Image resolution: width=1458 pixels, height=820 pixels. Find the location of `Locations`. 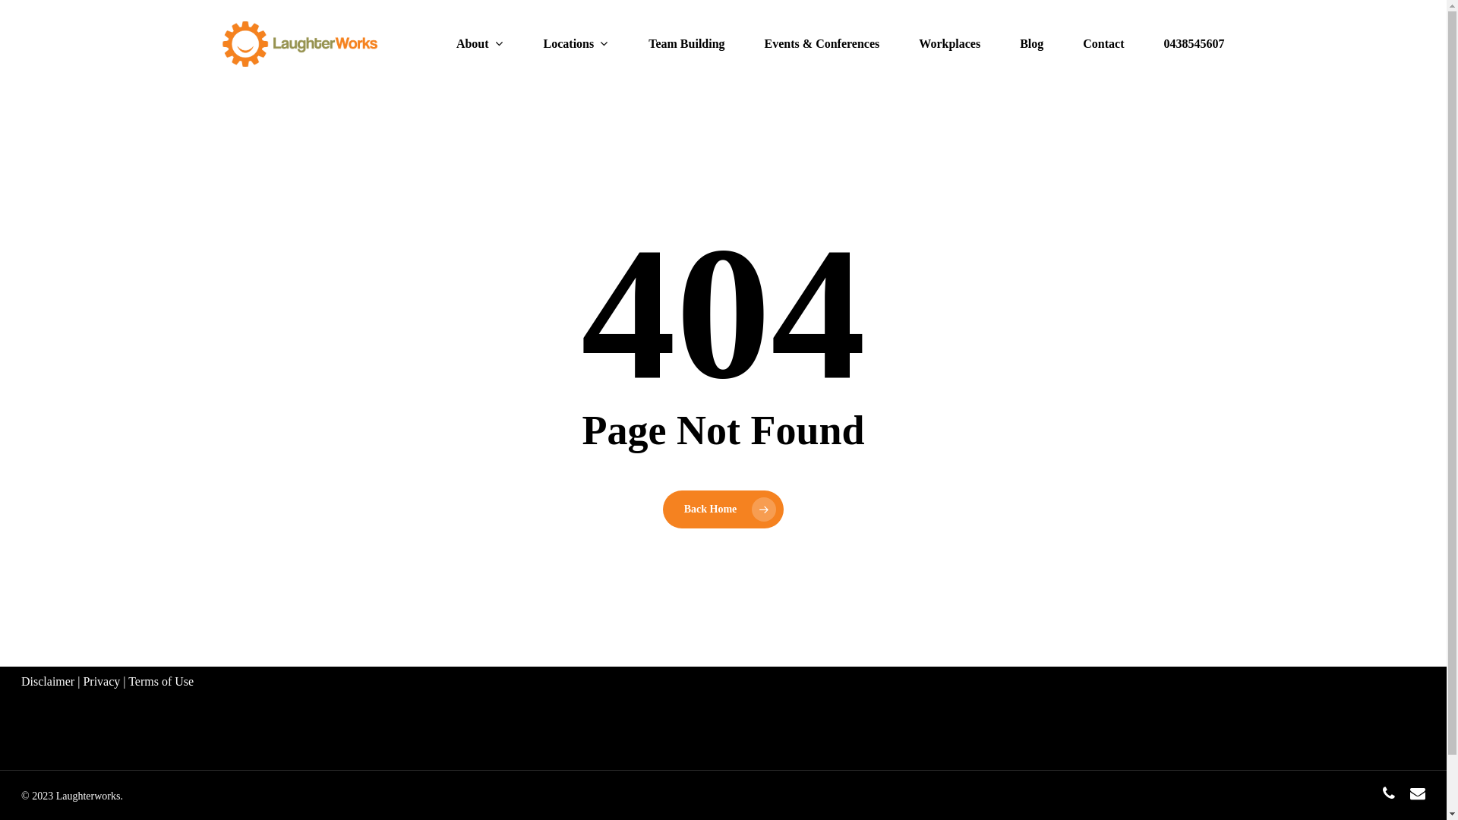

Locations is located at coordinates (577, 44).